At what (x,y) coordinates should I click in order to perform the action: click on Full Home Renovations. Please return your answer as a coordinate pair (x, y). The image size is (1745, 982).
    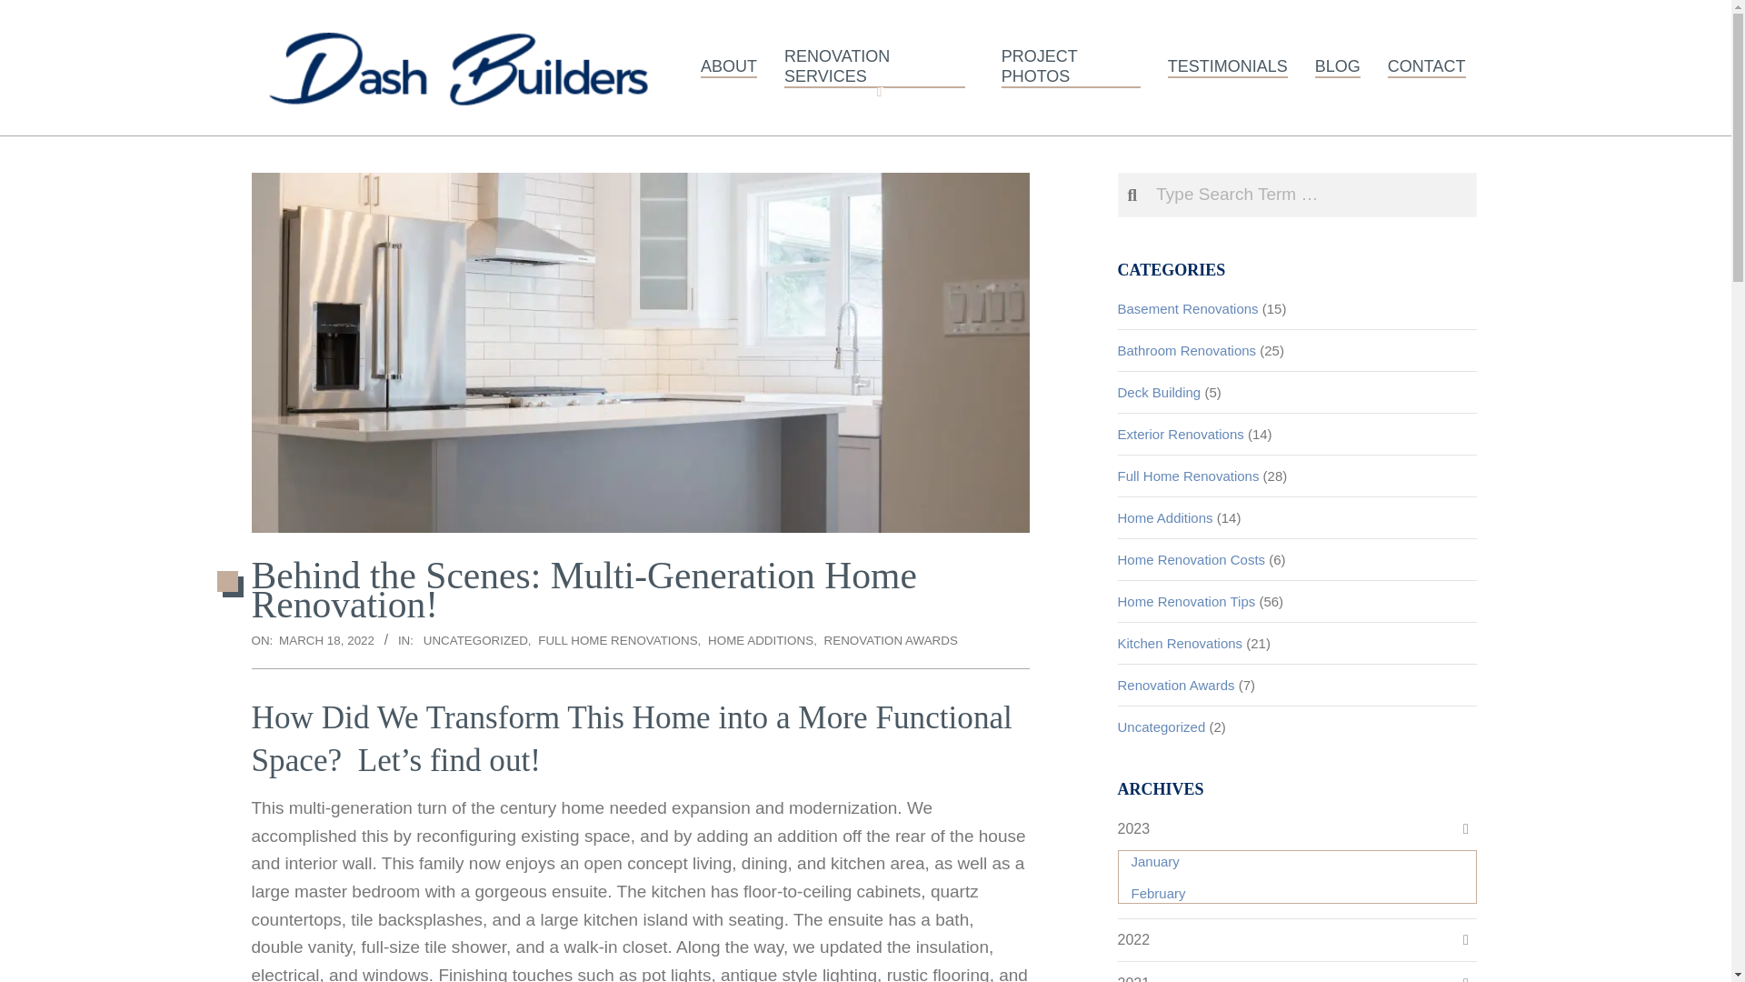
    Looking at the image, I should click on (1189, 476).